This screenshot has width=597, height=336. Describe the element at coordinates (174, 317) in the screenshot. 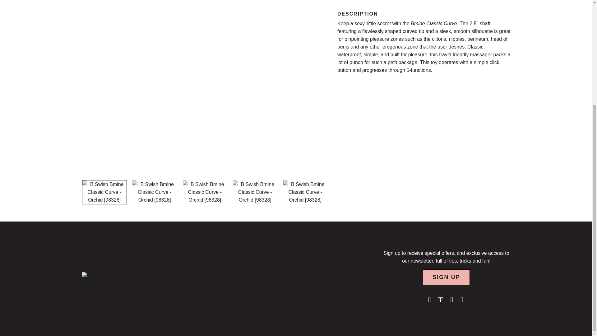

I see `Footer Link` at that location.